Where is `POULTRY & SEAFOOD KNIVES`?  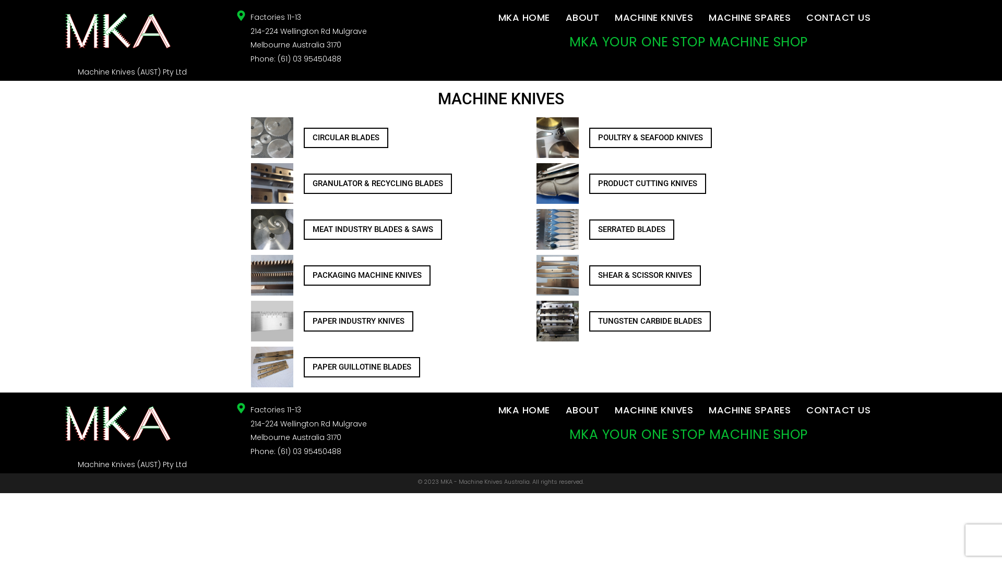
POULTRY & SEAFOOD KNIVES is located at coordinates (650, 138).